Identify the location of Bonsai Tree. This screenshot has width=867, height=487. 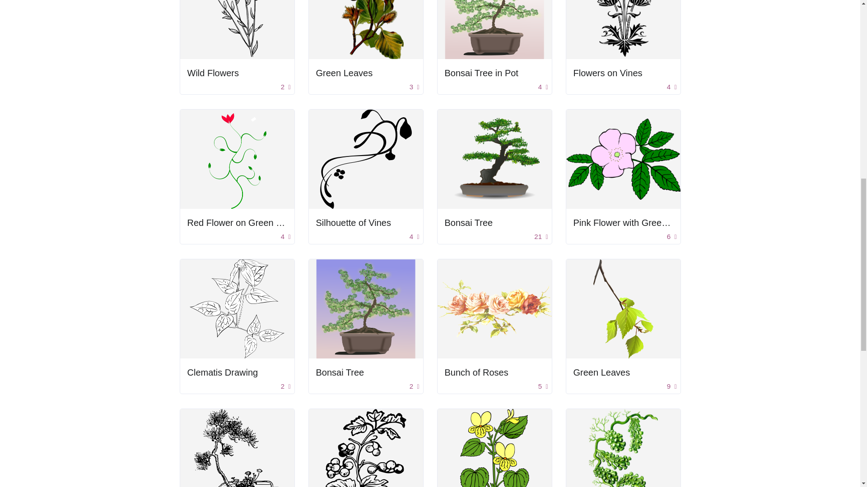
(340, 372).